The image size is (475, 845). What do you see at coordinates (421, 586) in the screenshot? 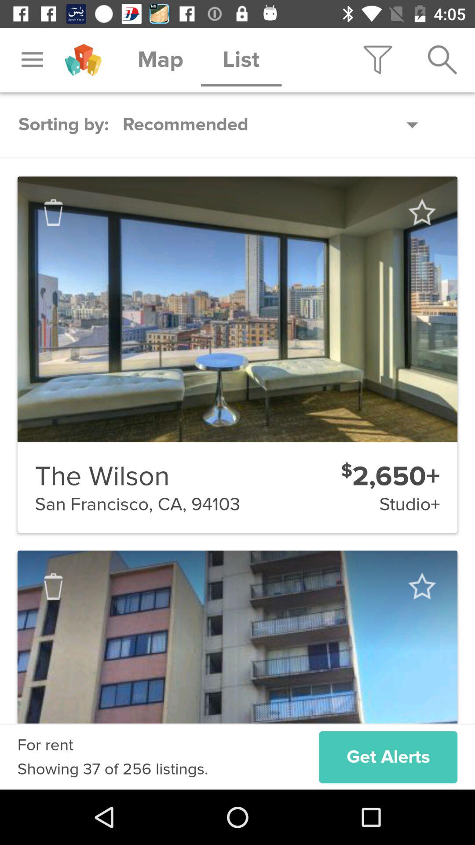
I see `favorite this listing` at bounding box center [421, 586].